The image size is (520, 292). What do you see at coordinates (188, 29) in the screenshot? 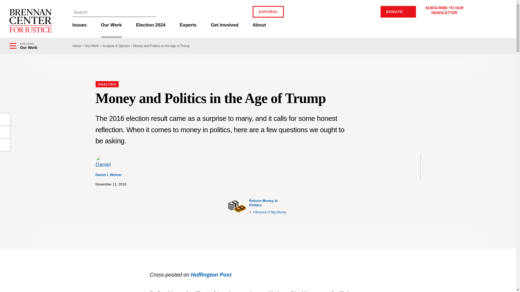
I see `Experts` at bounding box center [188, 29].